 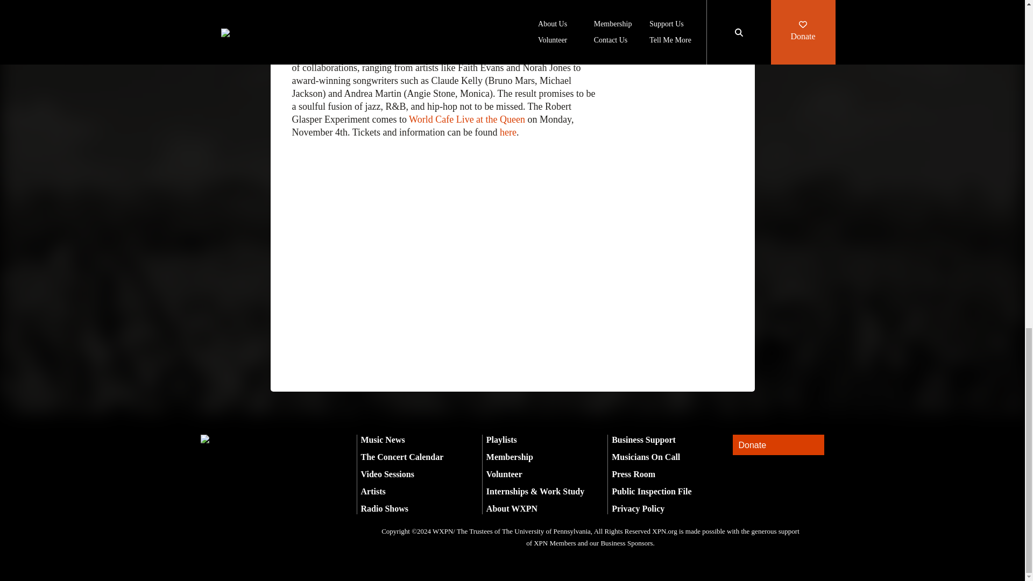 What do you see at coordinates (633, 473) in the screenshot?
I see `Press Room` at bounding box center [633, 473].